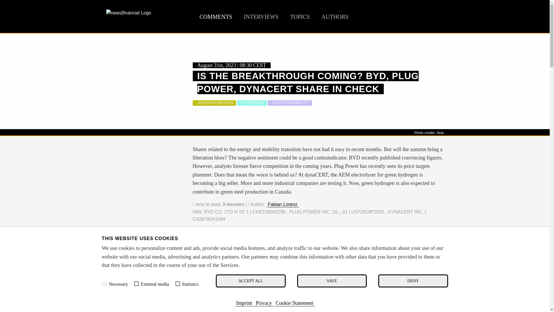  I want to click on INTERVIEWS, so click(261, 17).